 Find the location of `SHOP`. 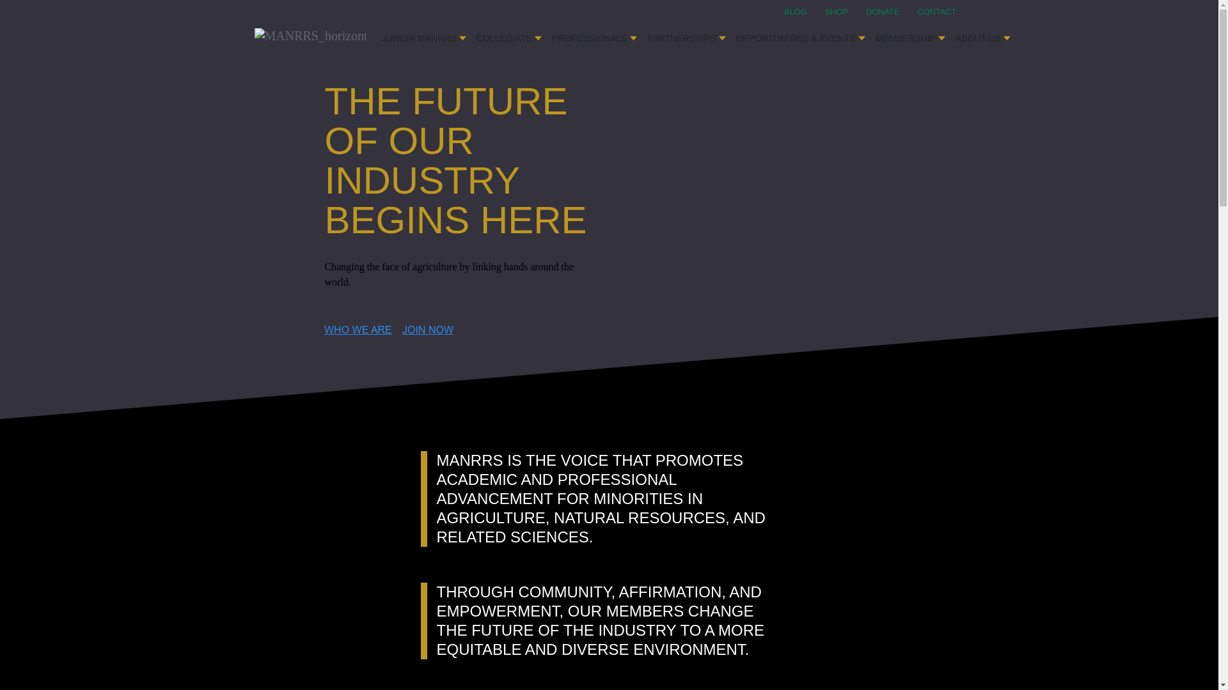

SHOP is located at coordinates (844, 11).